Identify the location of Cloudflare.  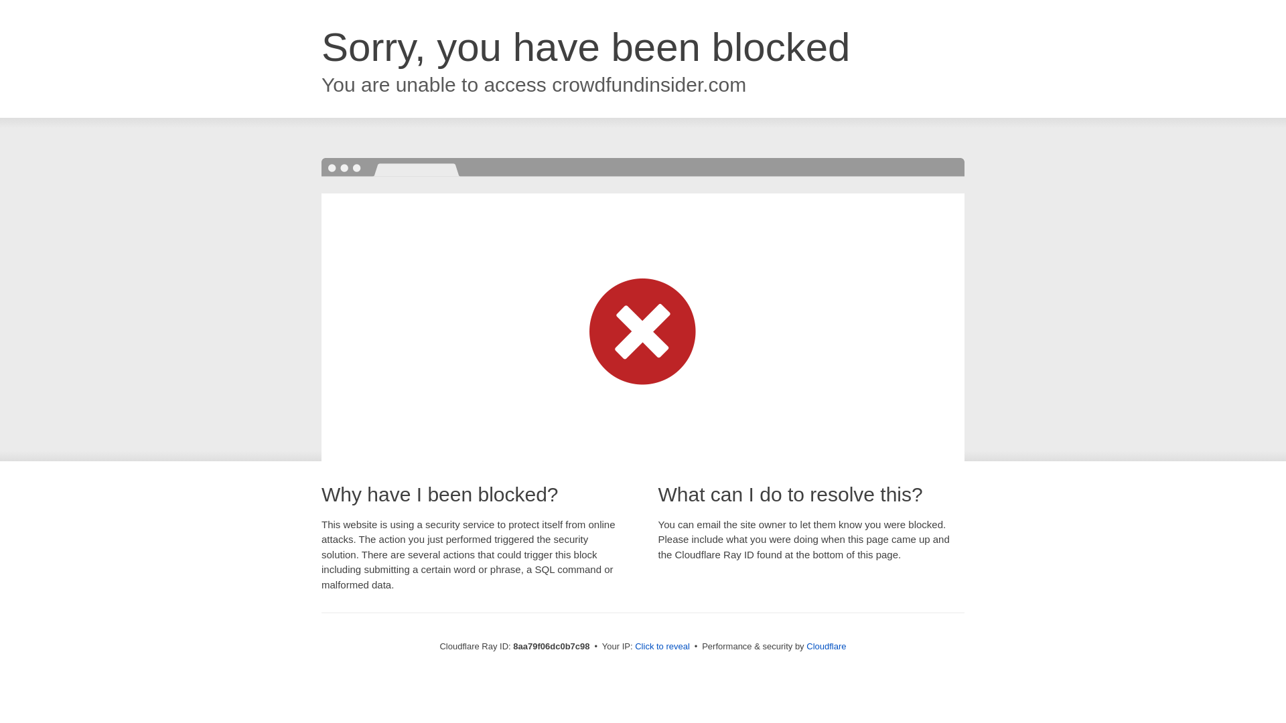
(826, 646).